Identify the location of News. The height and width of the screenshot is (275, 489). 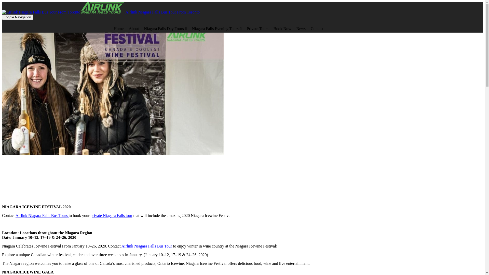
(301, 29).